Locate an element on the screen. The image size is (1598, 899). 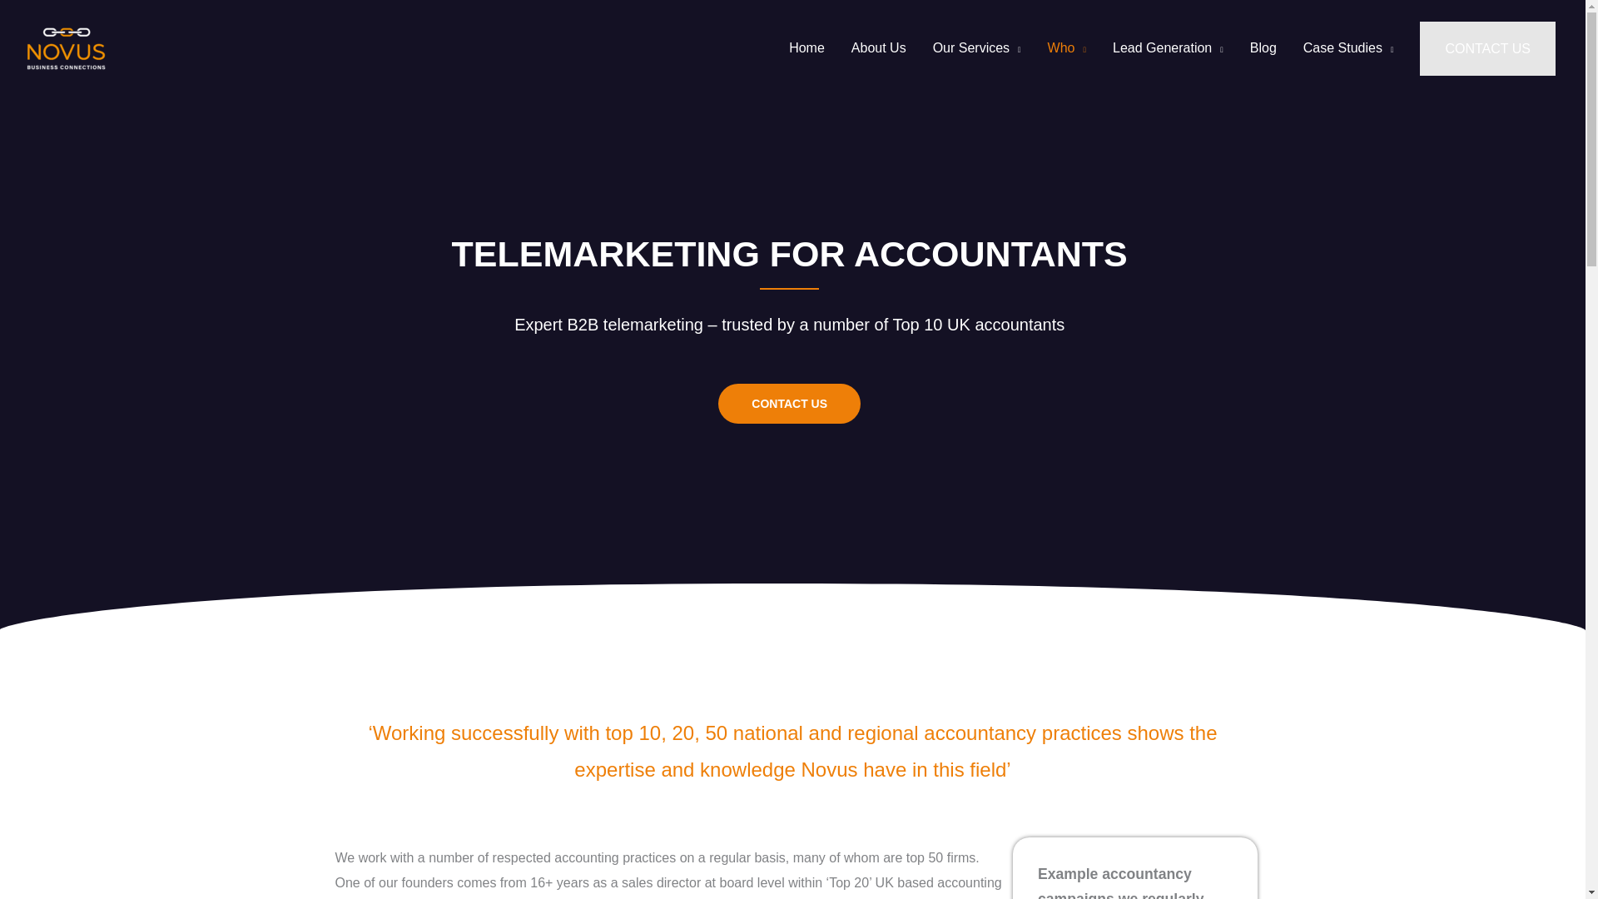
Case Studies is located at coordinates (1348, 48).